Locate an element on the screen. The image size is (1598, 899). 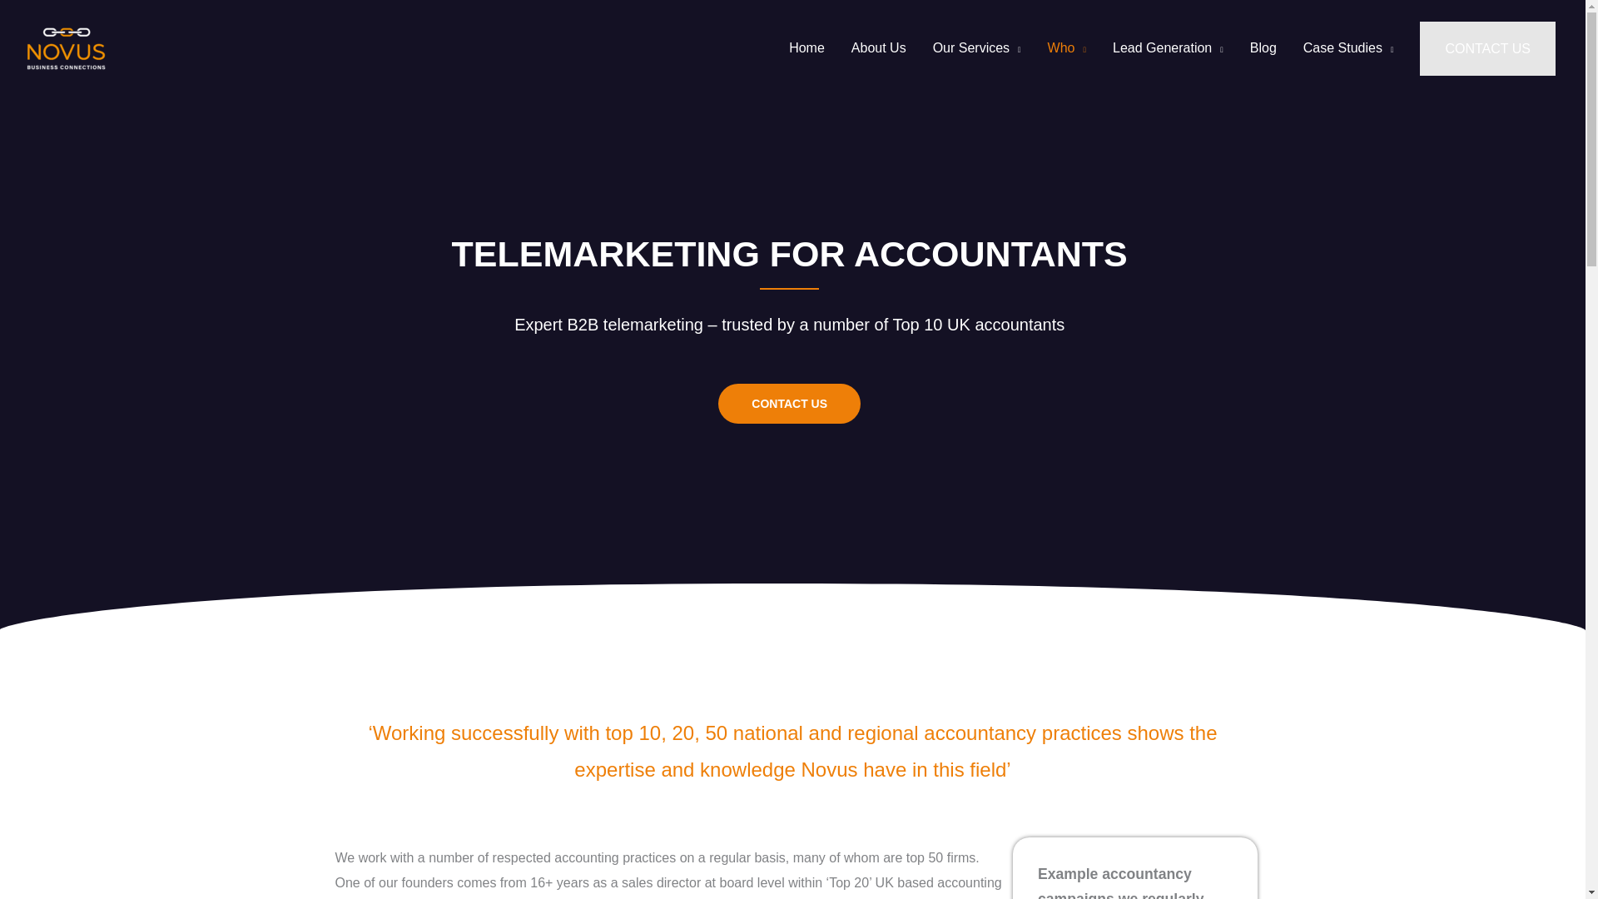
Case Studies is located at coordinates (1348, 48).